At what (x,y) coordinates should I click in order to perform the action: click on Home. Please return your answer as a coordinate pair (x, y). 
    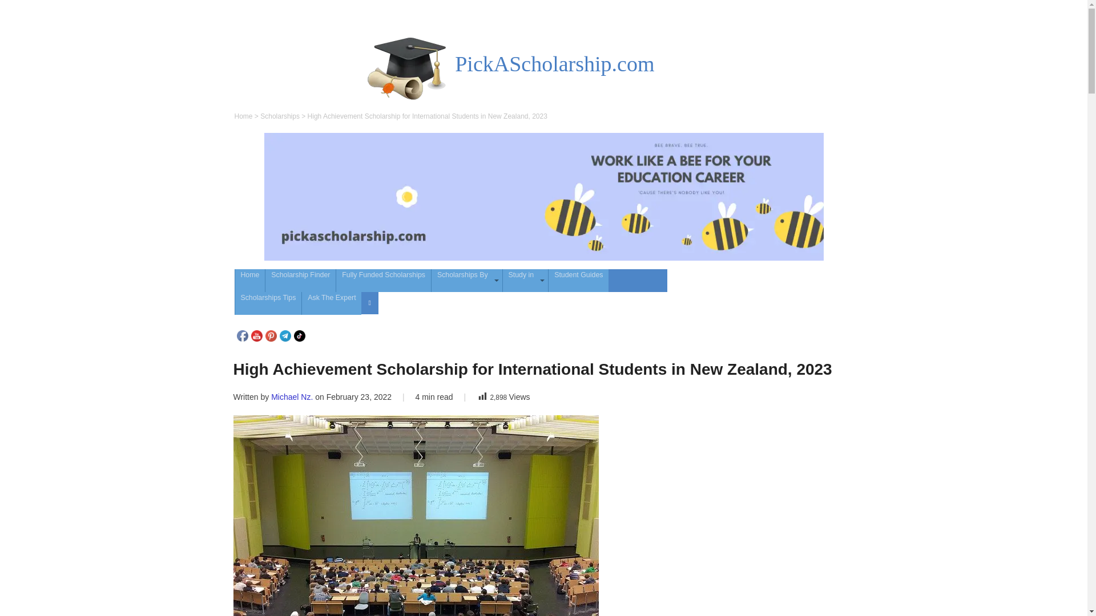
    Looking at the image, I should click on (250, 280).